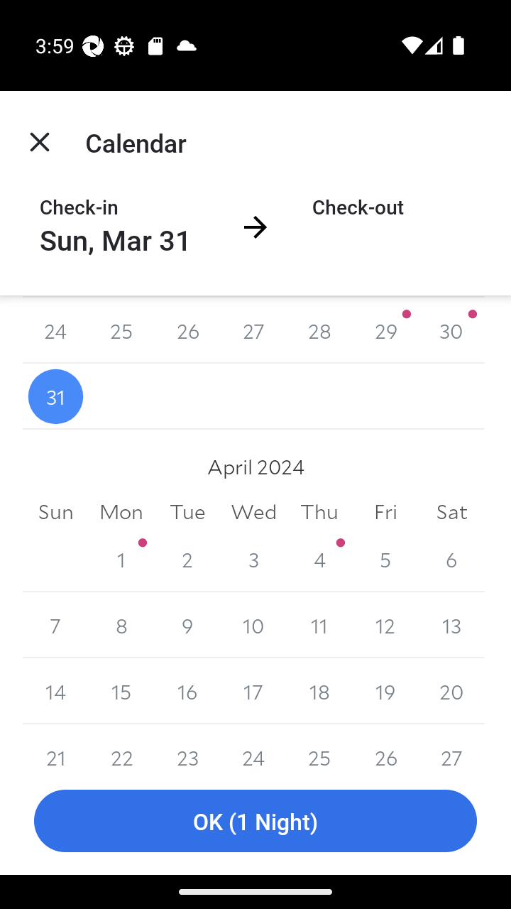  I want to click on 28 28 March 2024, so click(319, 330).